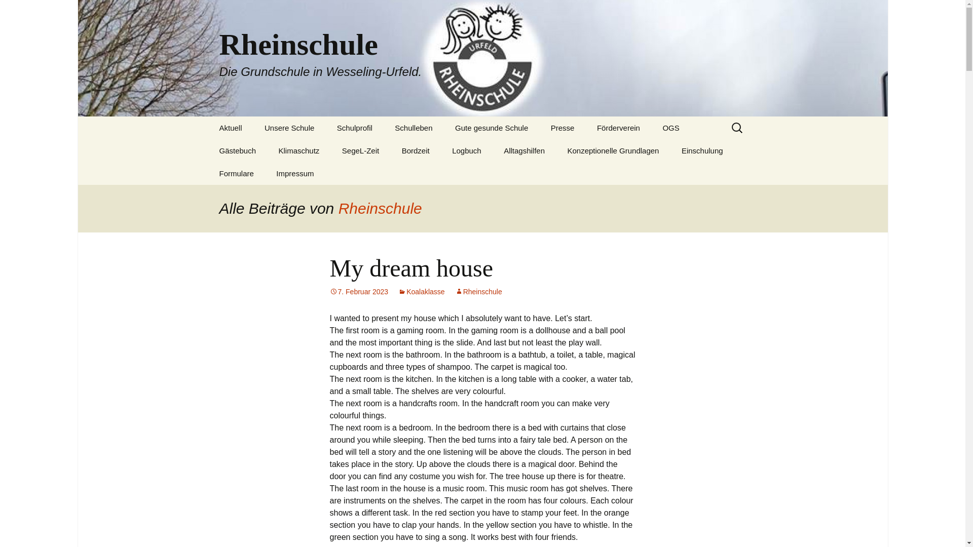  I want to click on Page 1, so click(230, 128).